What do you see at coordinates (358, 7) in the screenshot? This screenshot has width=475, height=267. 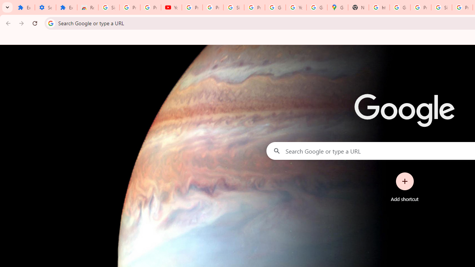 I see `New Tab` at bounding box center [358, 7].